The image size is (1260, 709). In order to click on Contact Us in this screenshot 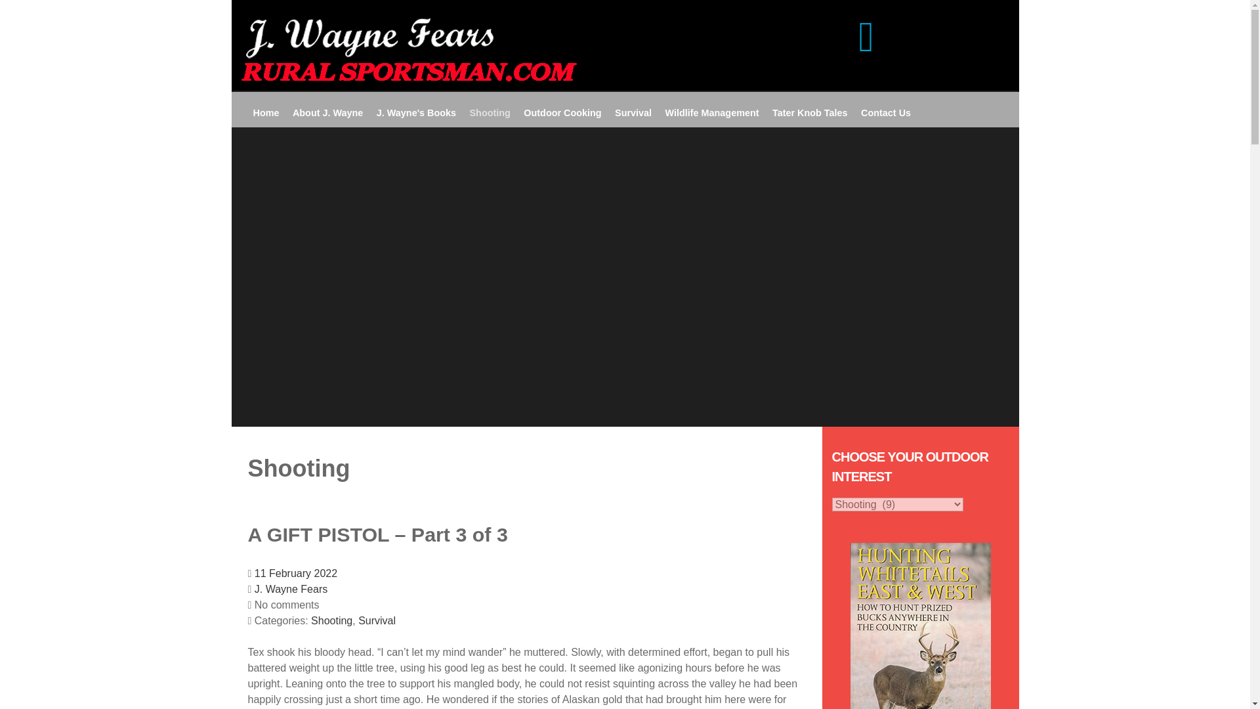, I will do `click(886, 112)`.